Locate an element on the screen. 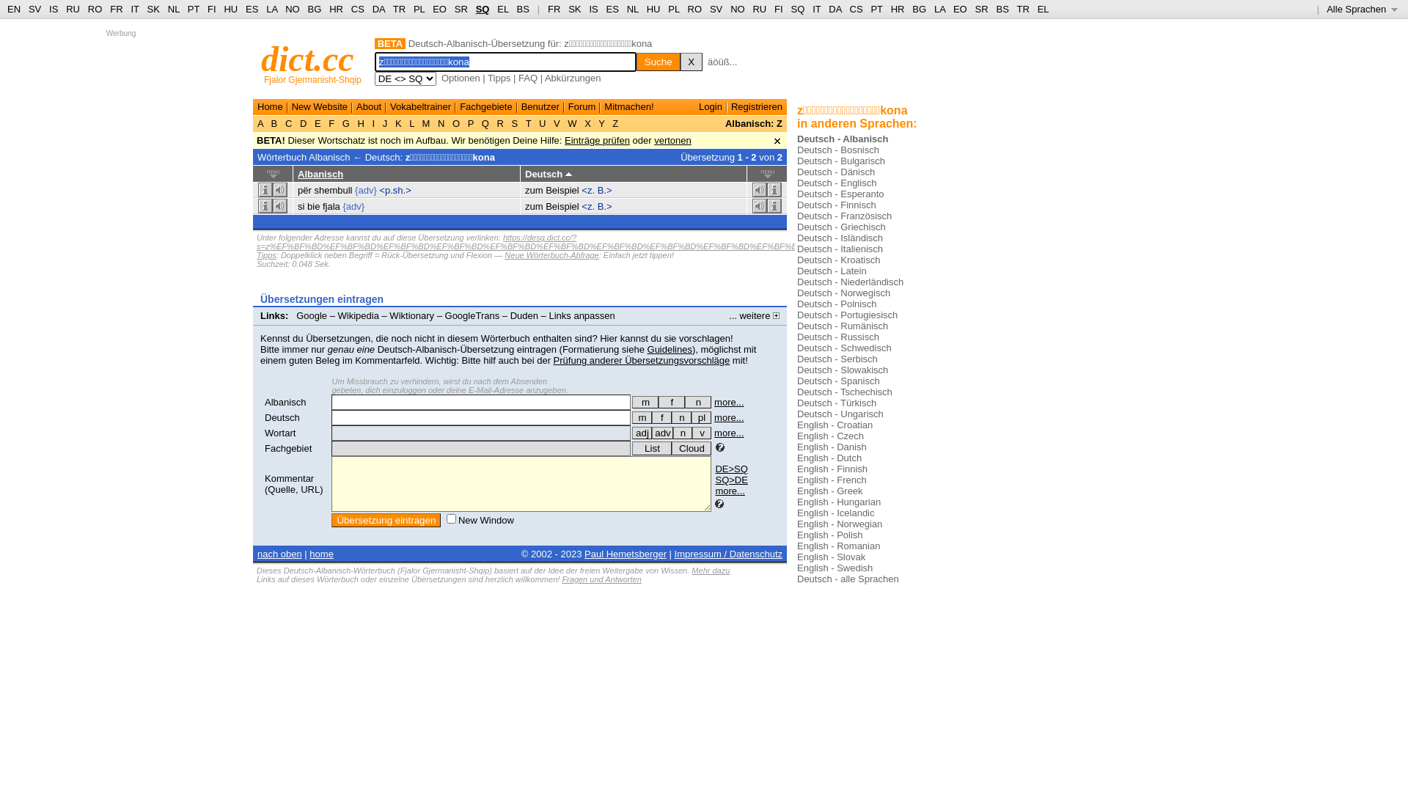 This screenshot has width=1408, height=792. f is located at coordinates (672, 402).